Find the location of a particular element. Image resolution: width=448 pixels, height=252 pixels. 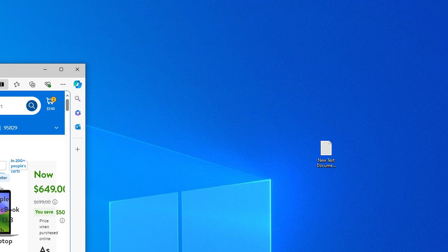

New Text Document (2) is located at coordinates (326, 153).